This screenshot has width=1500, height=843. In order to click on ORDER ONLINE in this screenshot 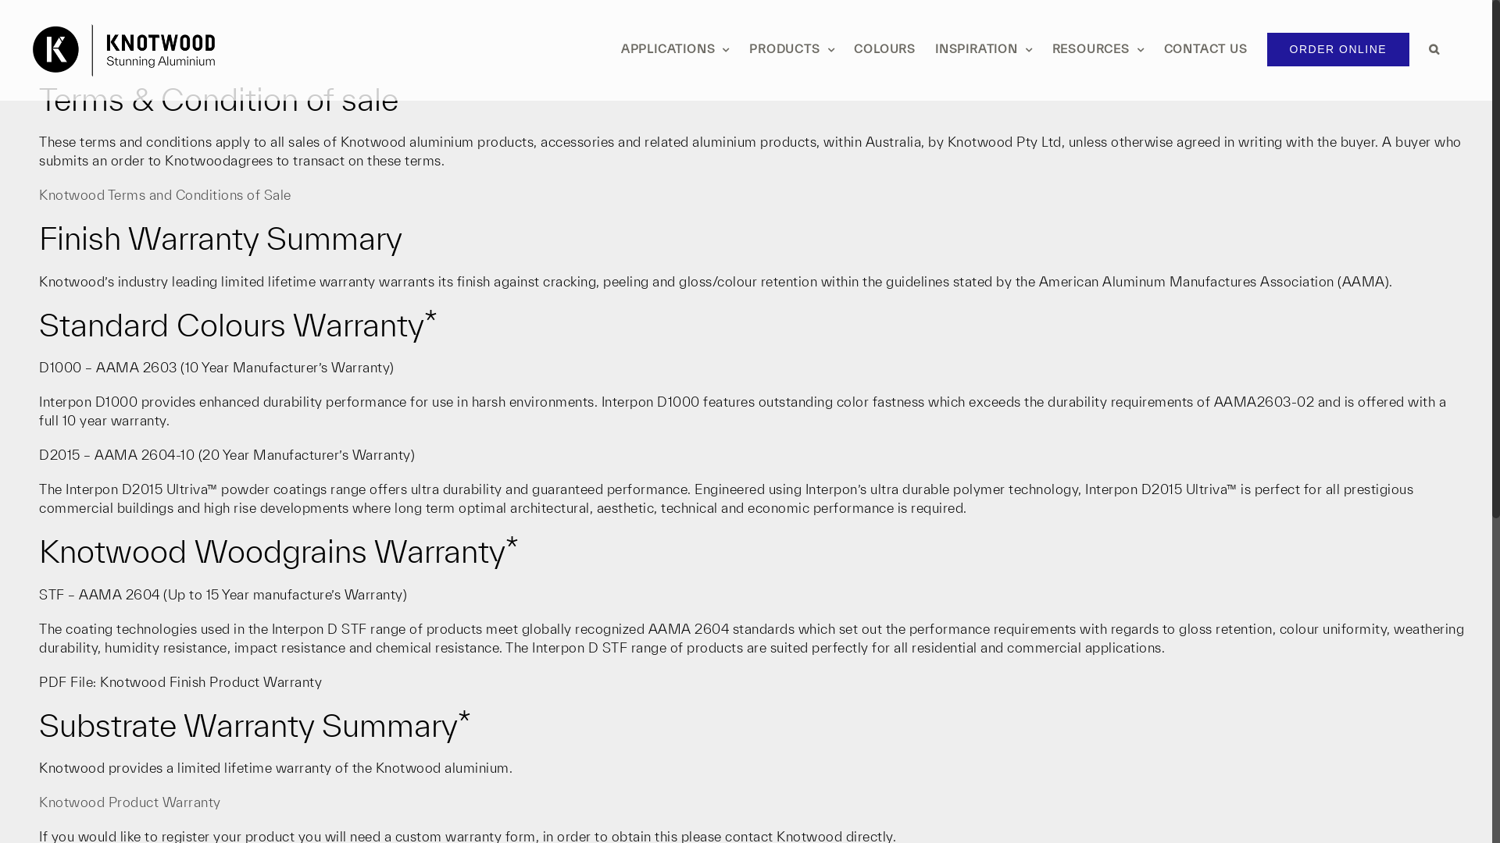, I will do `click(1339, 49)`.